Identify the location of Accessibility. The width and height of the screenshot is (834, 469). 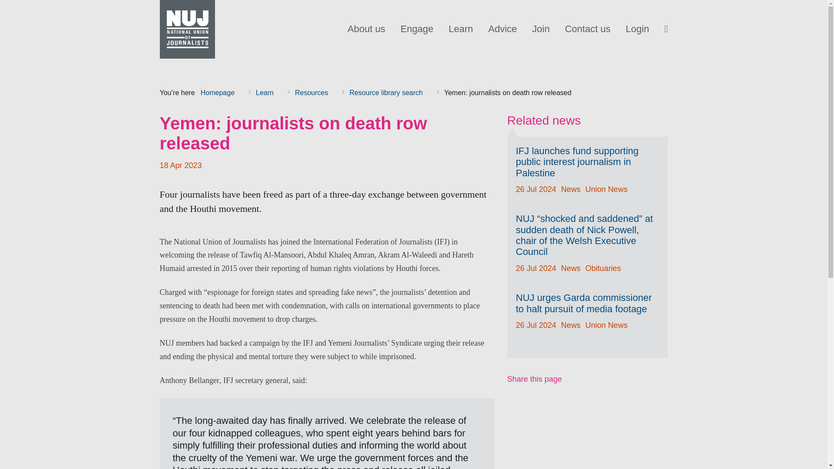
(184, 69).